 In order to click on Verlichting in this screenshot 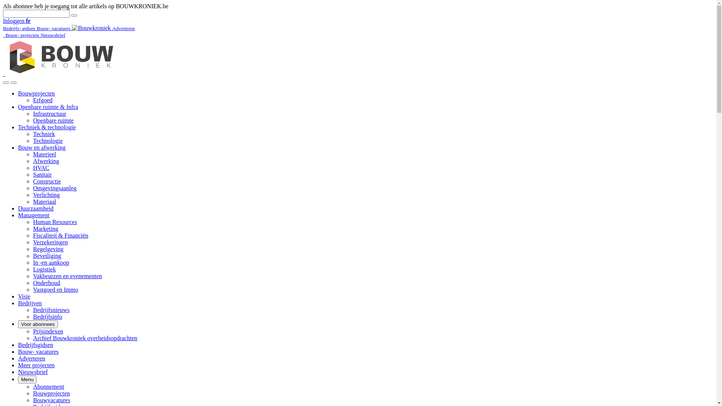, I will do `click(47, 195)`.